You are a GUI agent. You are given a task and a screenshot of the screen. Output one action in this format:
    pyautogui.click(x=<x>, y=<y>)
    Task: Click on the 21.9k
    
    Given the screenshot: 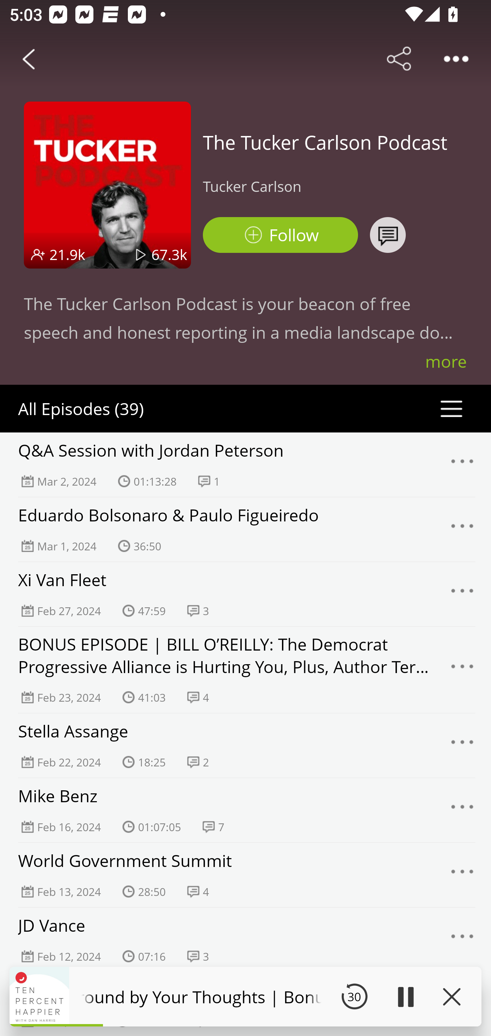 What is the action you would take?
    pyautogui.click(x=68, y=254)
    